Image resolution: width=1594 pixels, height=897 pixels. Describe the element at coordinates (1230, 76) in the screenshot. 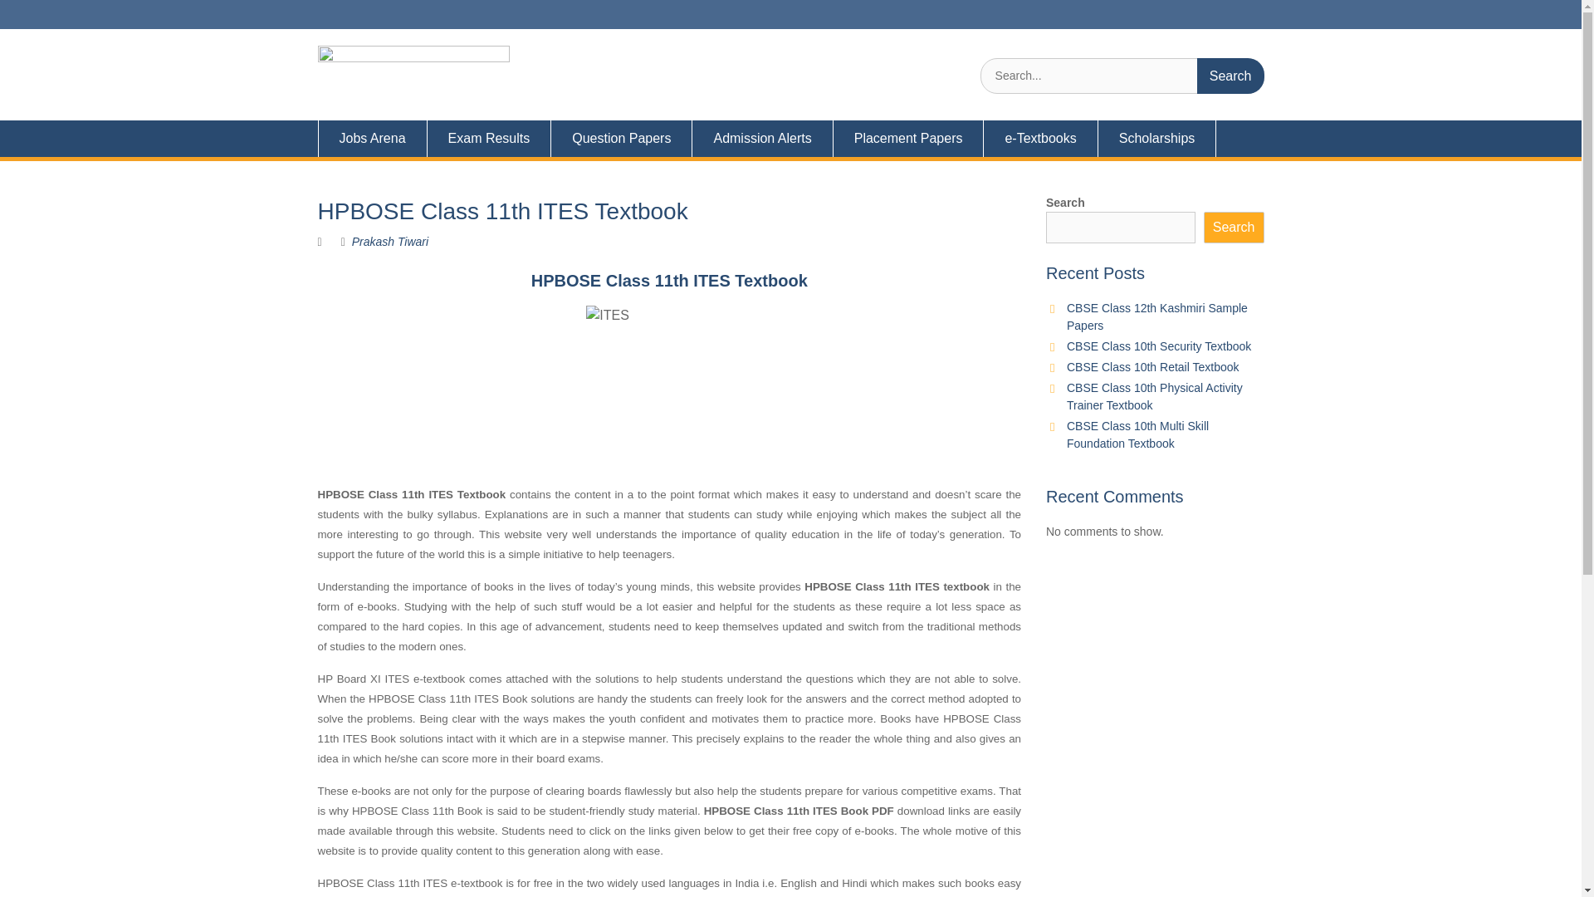

I see `Search` at that location.